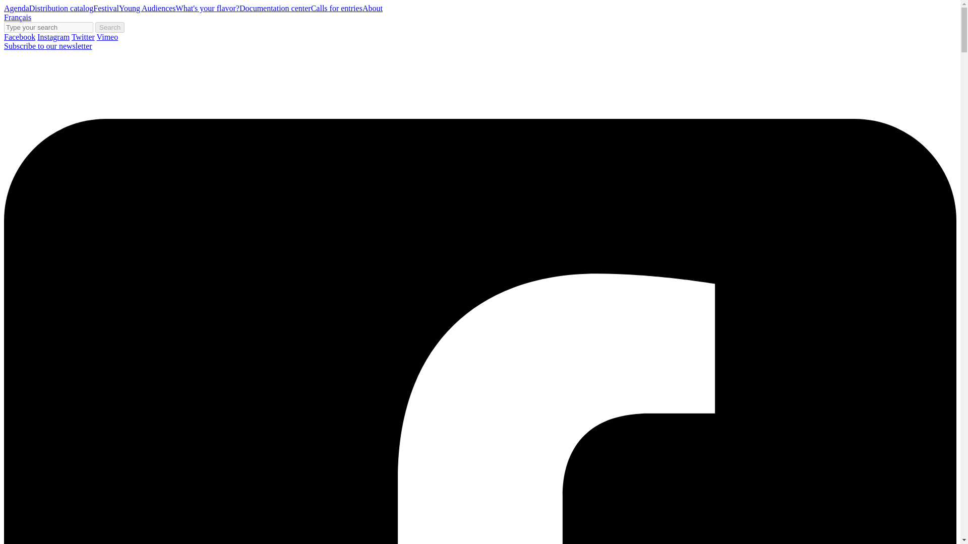 The image size is (968, 544). I want to click on Twitter, so click(83, 37).